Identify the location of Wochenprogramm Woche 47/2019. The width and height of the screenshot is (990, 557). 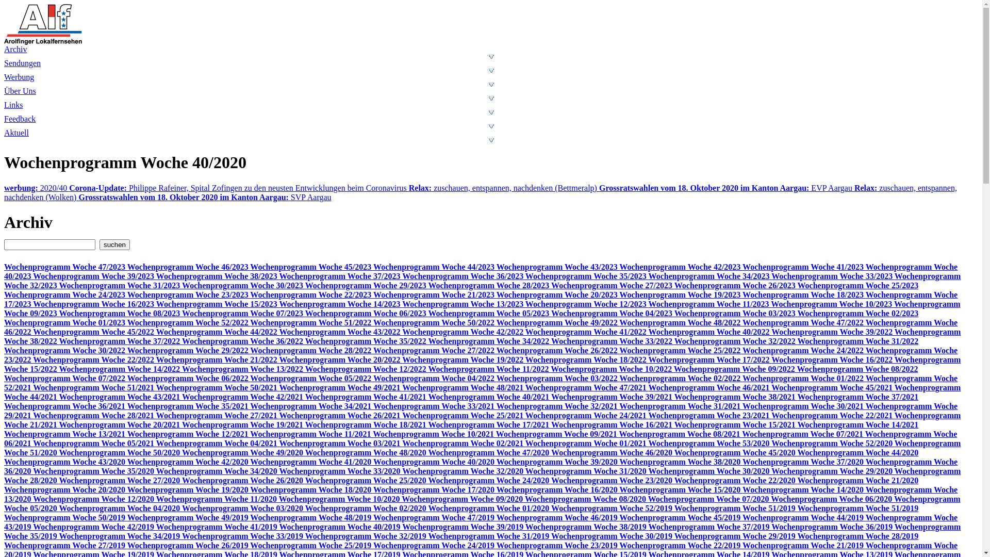
(435, 518).